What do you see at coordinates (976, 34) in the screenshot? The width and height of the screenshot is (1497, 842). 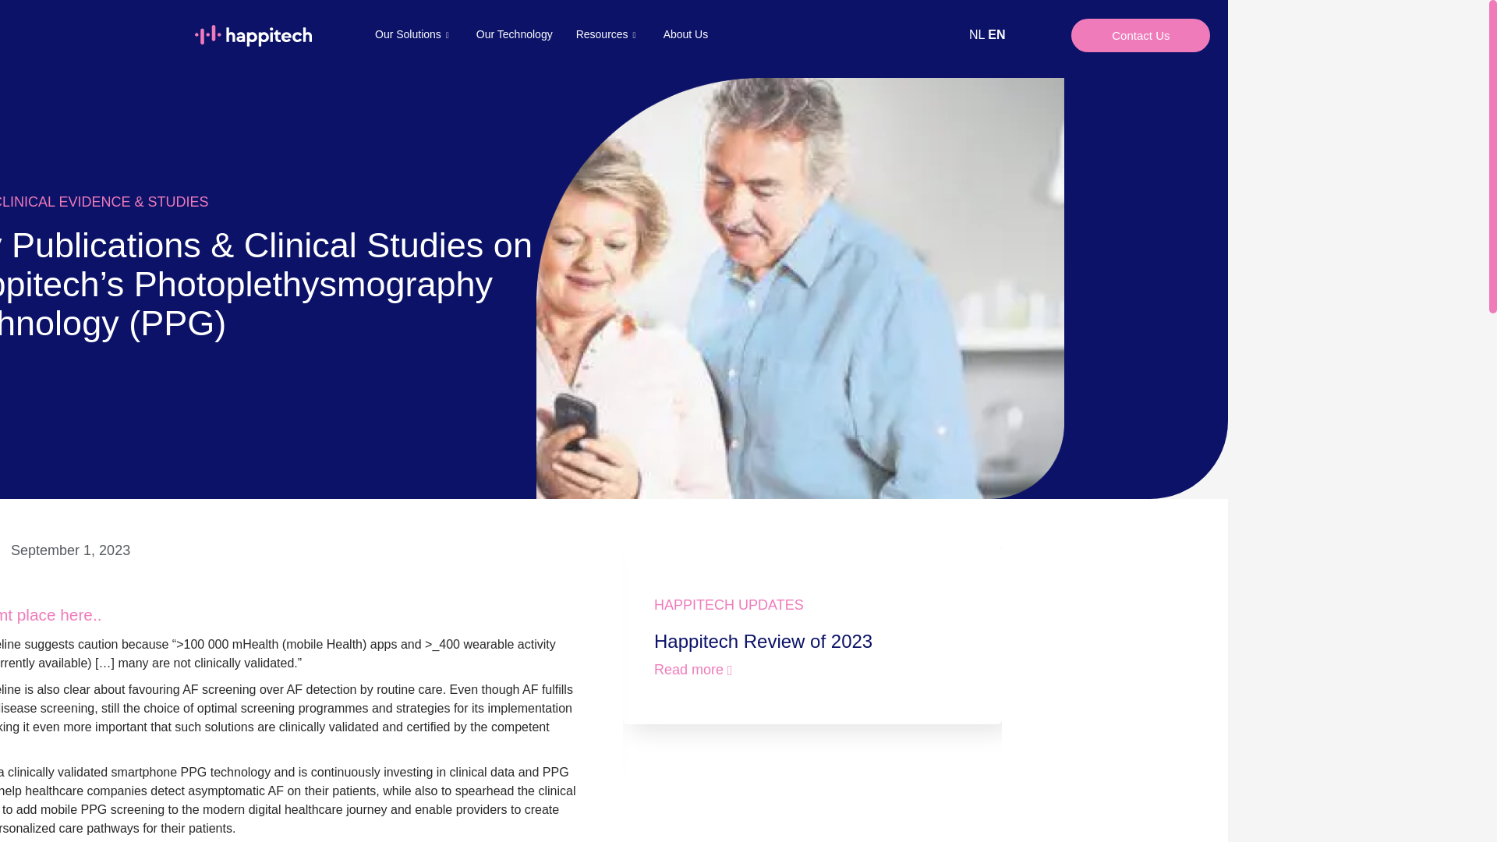 I see `NL` at bounding box center [976, 34].